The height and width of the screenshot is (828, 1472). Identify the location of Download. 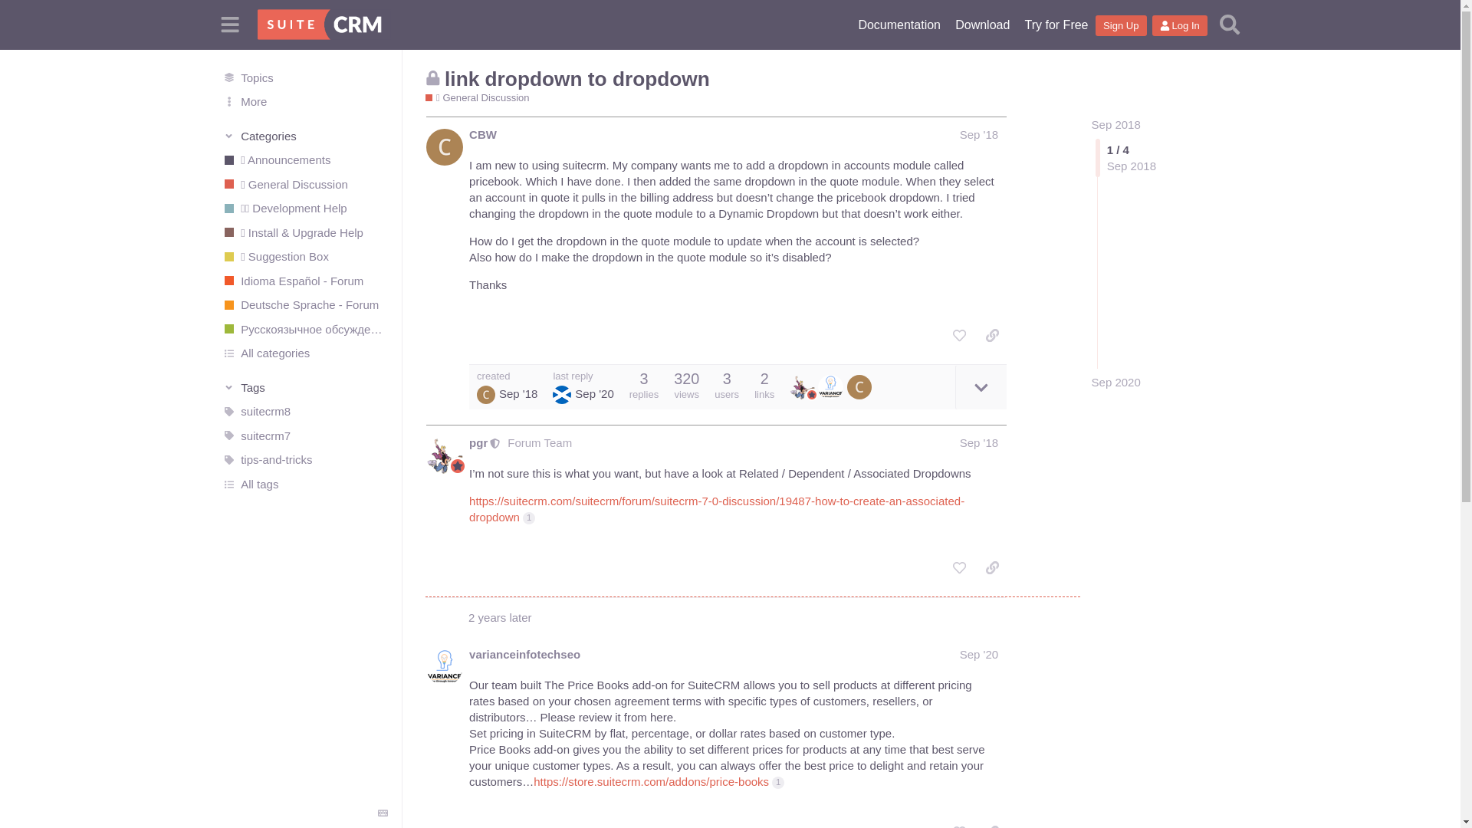
(982, 25).